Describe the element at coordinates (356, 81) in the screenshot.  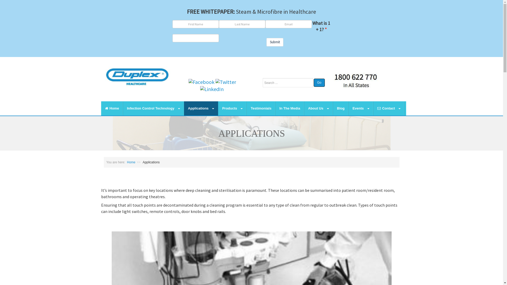
I see `Tap to call us now` at that location.